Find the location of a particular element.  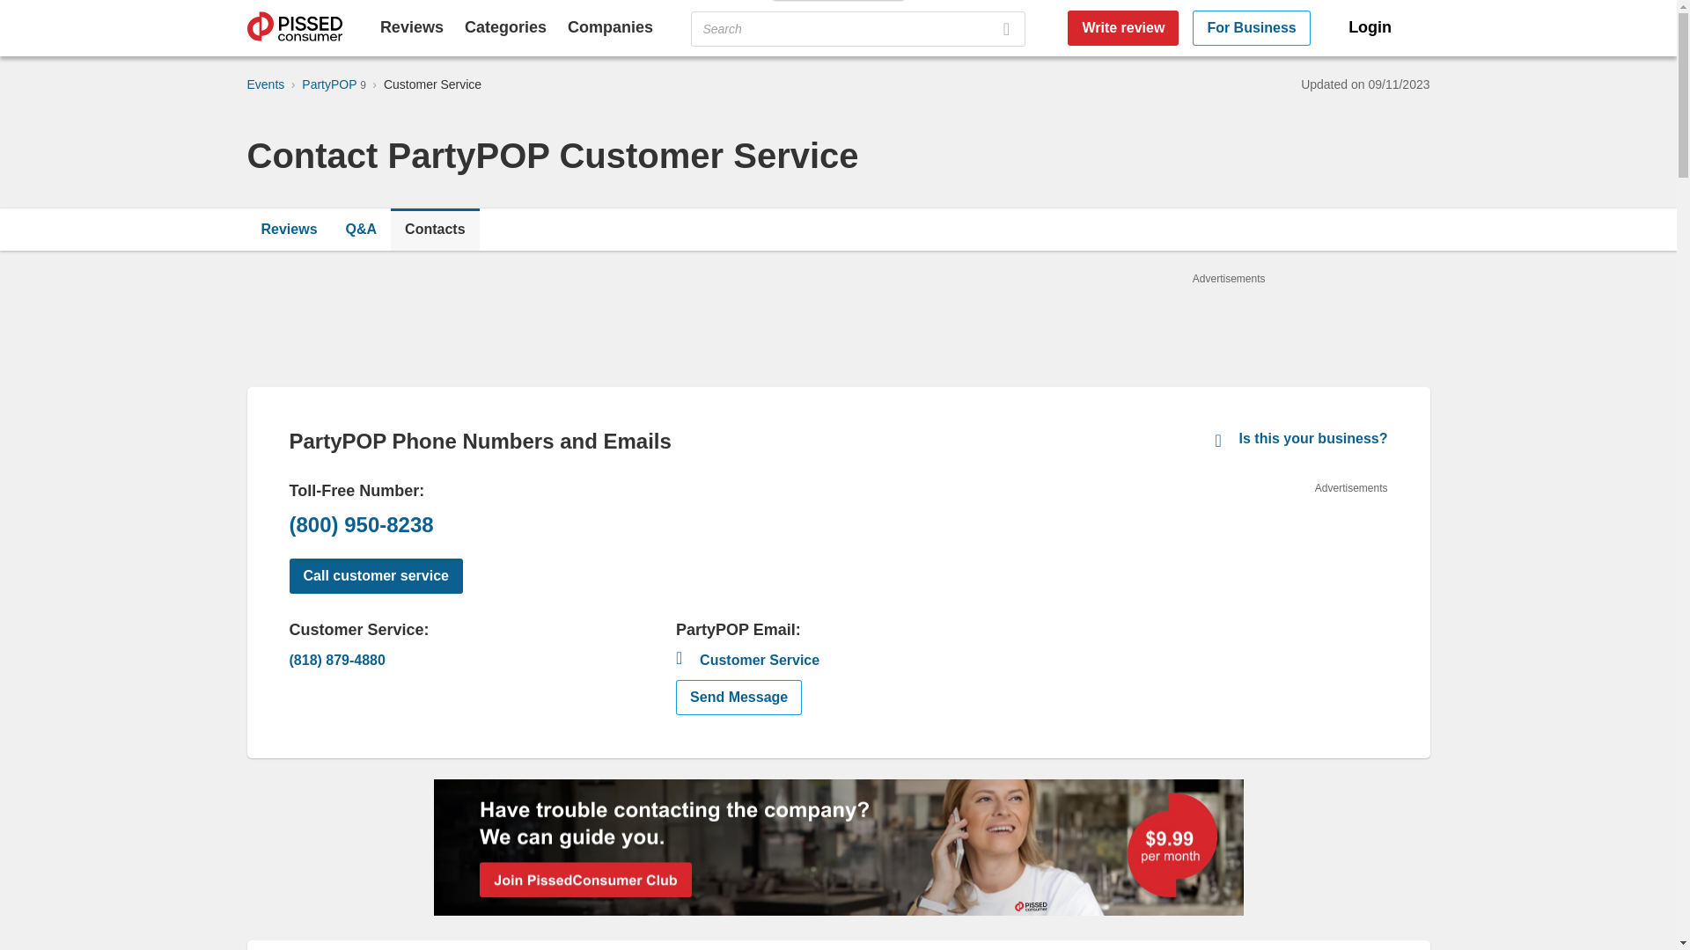

Call customer service is located at coordinates (375, 576).